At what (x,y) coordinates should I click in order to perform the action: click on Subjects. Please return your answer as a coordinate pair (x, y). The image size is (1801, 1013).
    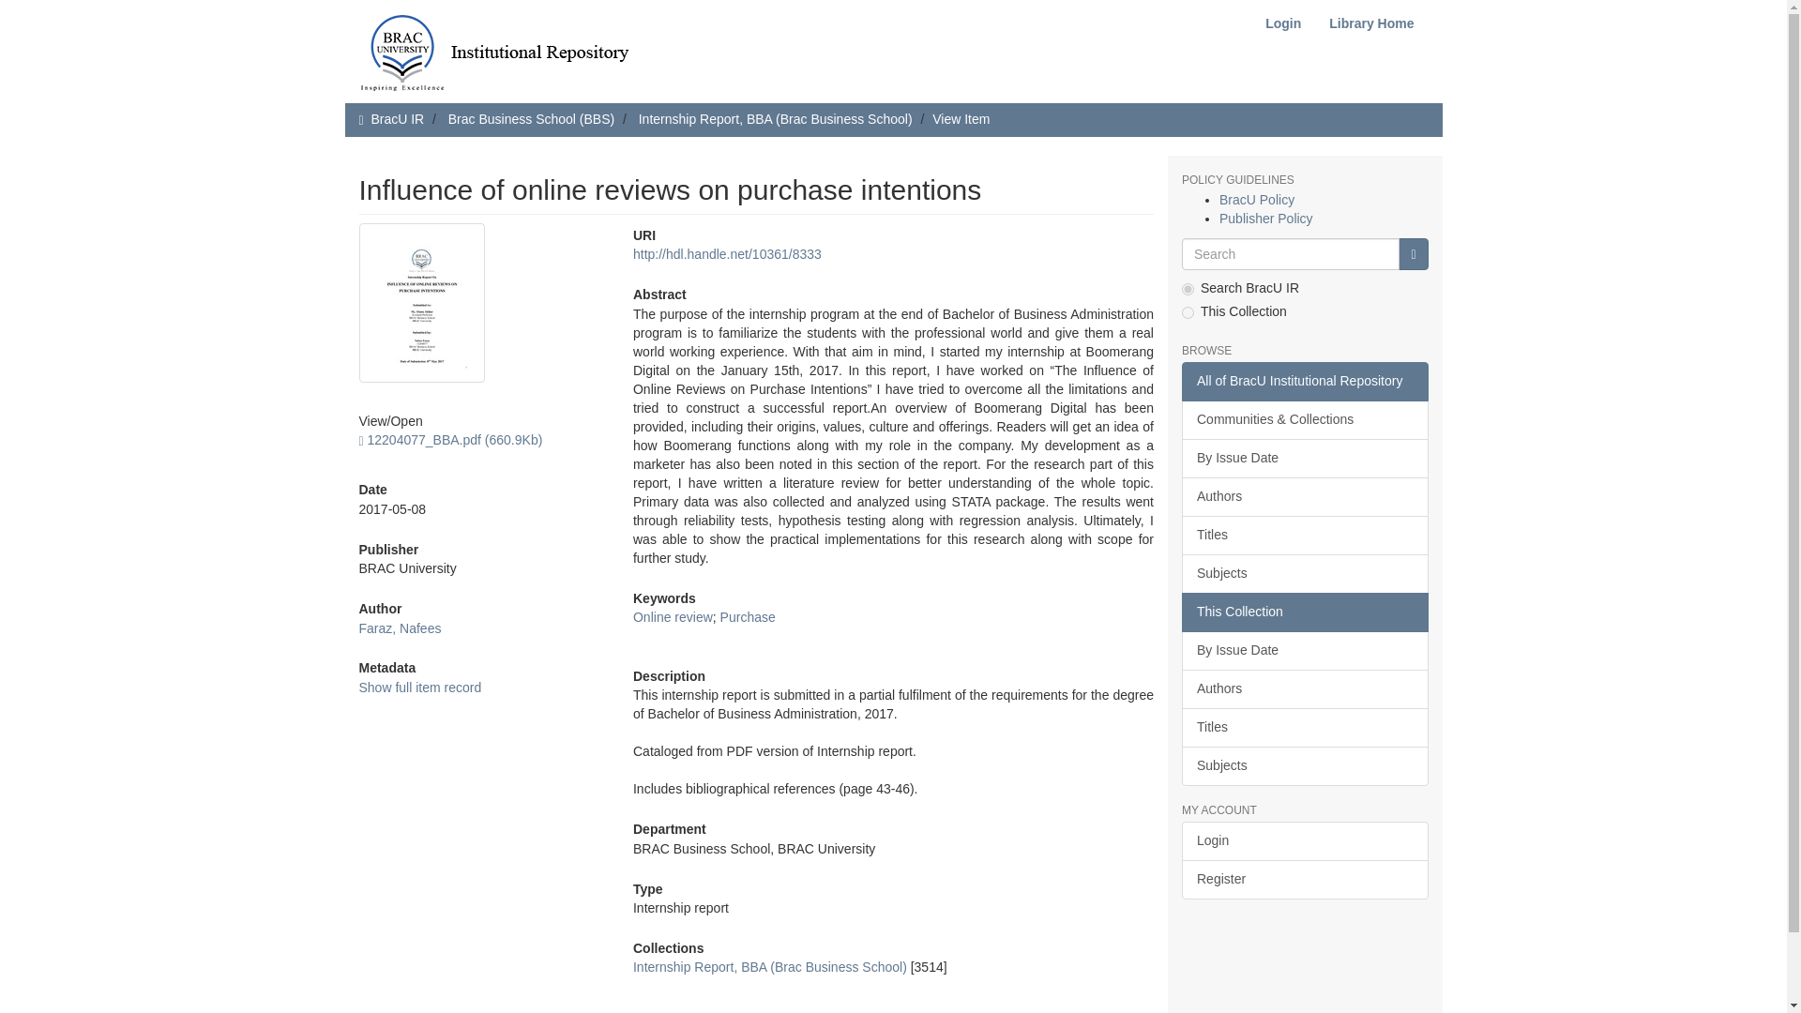
    Looking at the image, I should click on (1304, 573).